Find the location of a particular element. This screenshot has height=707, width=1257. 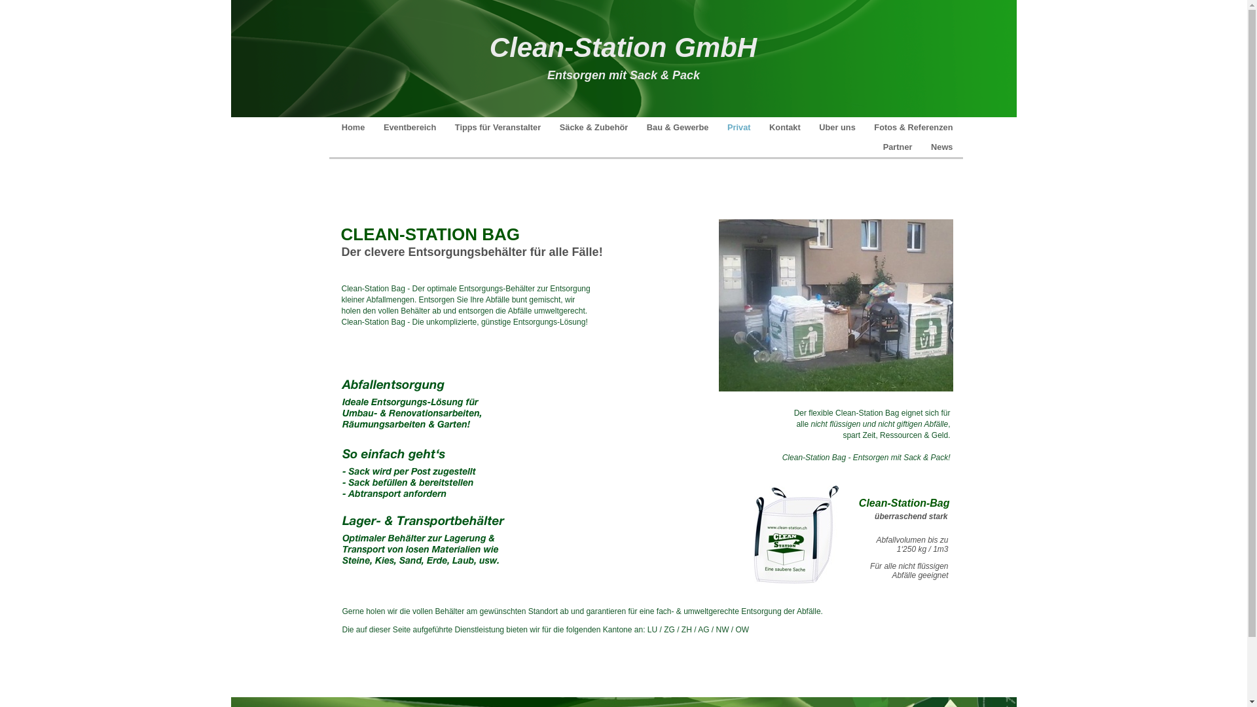

Eventbereich is located at coordinates (411, 127).